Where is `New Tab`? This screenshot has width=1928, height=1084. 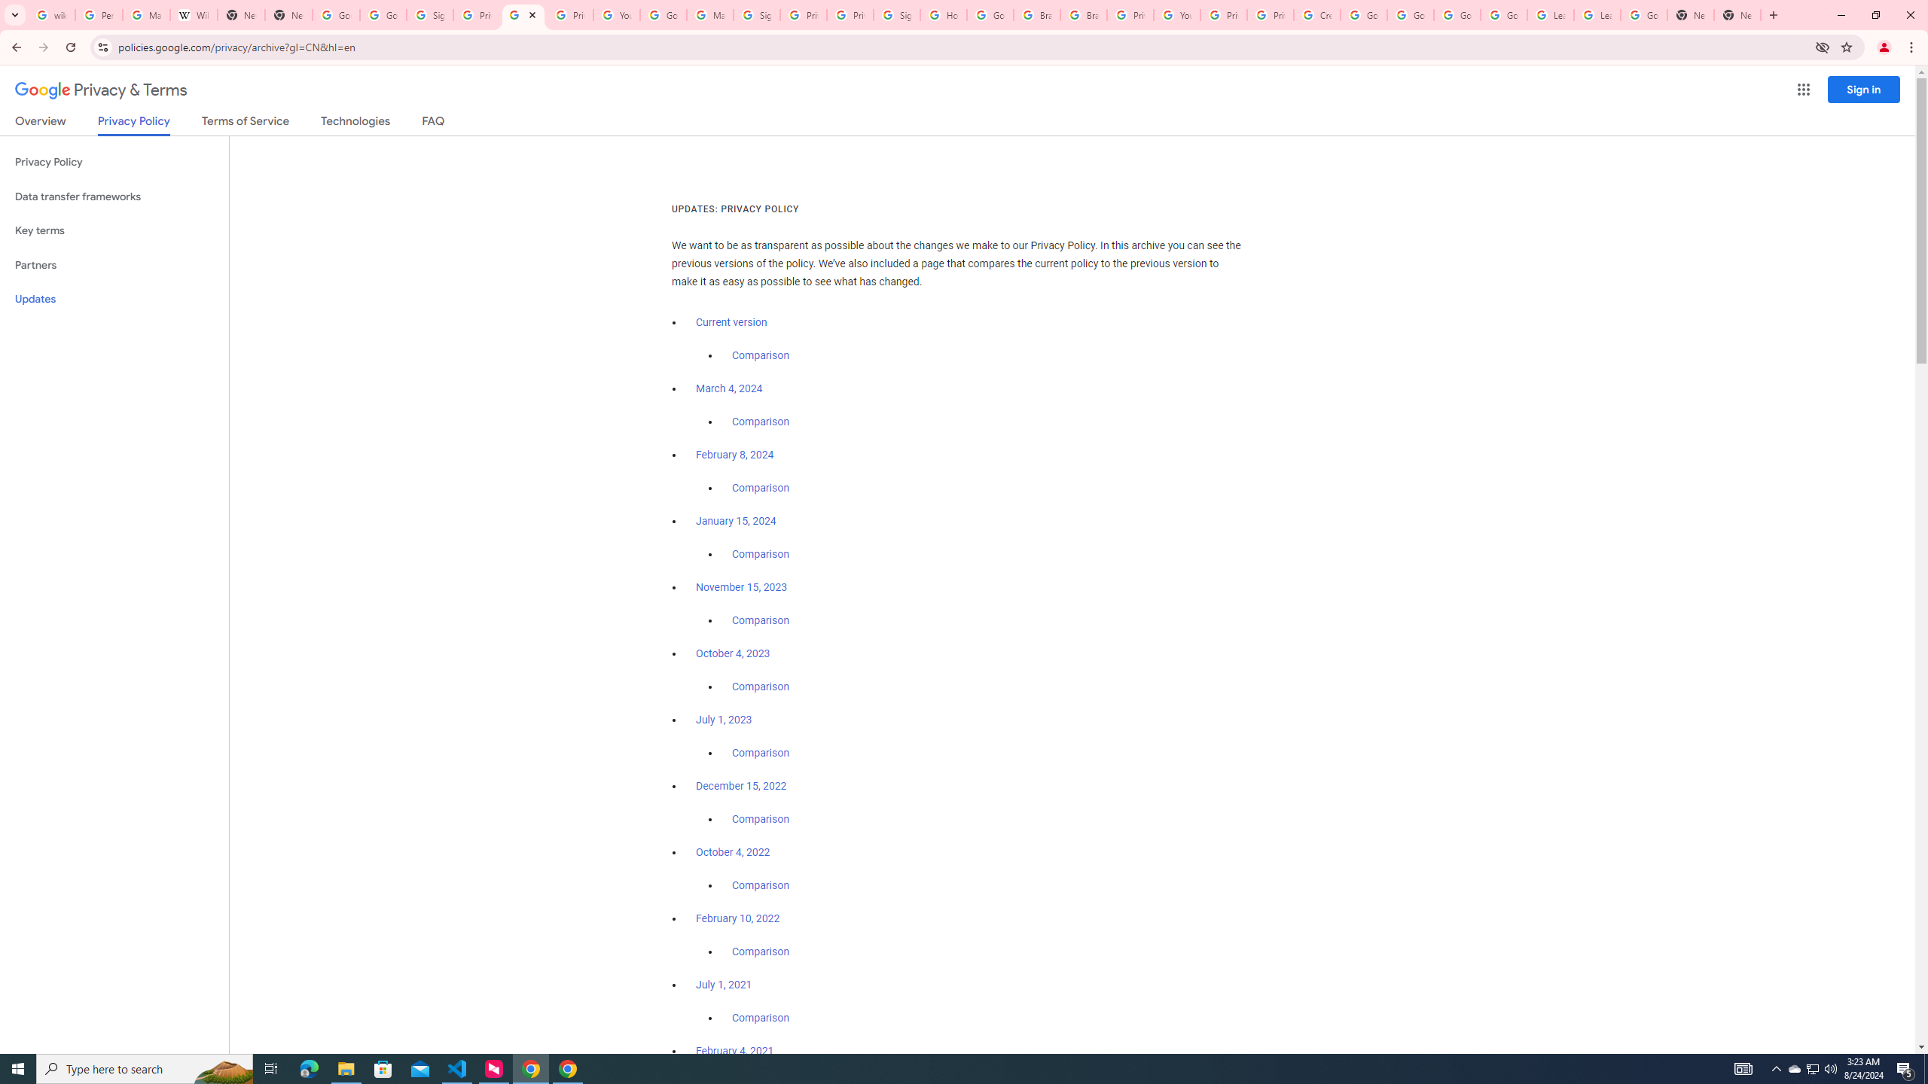 New Tab is located at coordinates (1691, 15).